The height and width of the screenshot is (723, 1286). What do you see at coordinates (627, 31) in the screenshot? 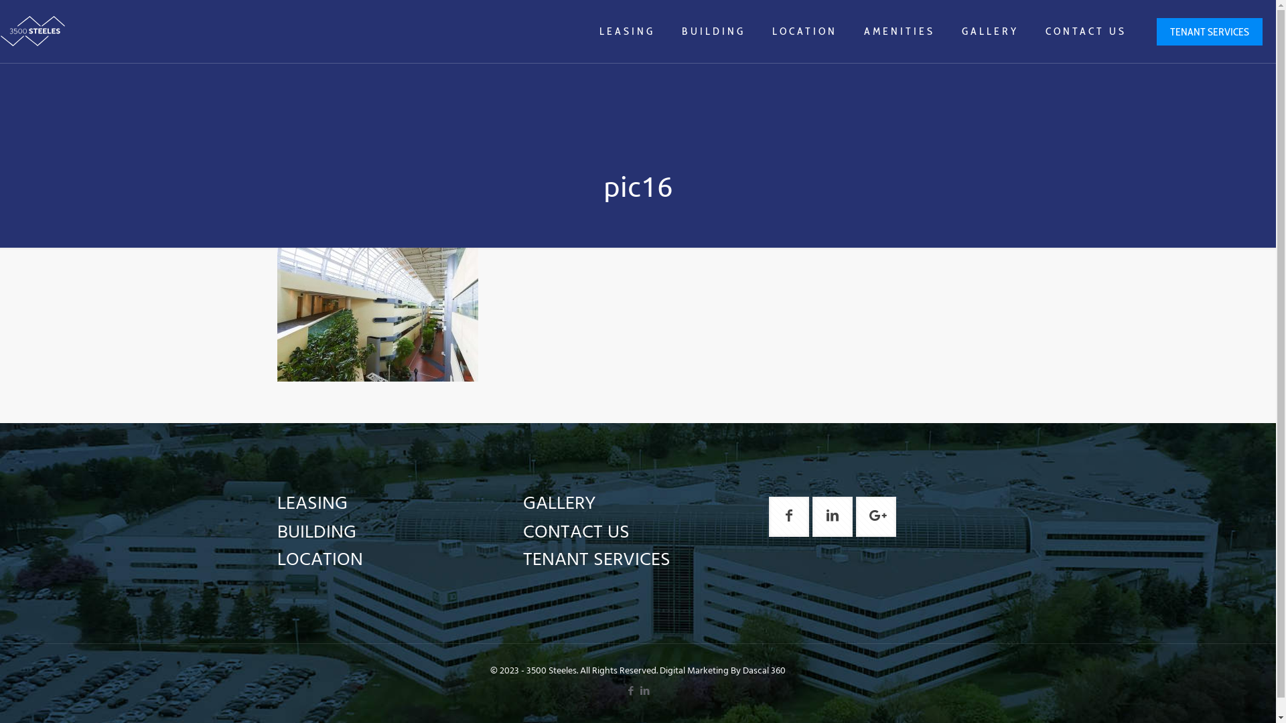
I see `LEASING` at bounding box center [627, 31].